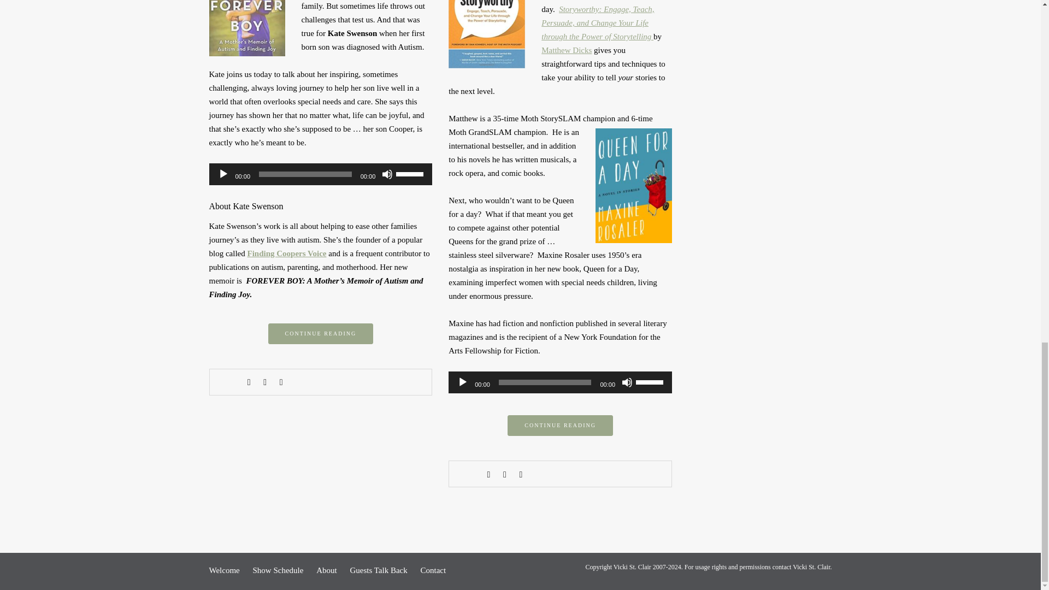 The image size is (1049, 590). Describe the element at coordinates (321, 333) in the screenshot. I see `CONTINUE READING` at that location.